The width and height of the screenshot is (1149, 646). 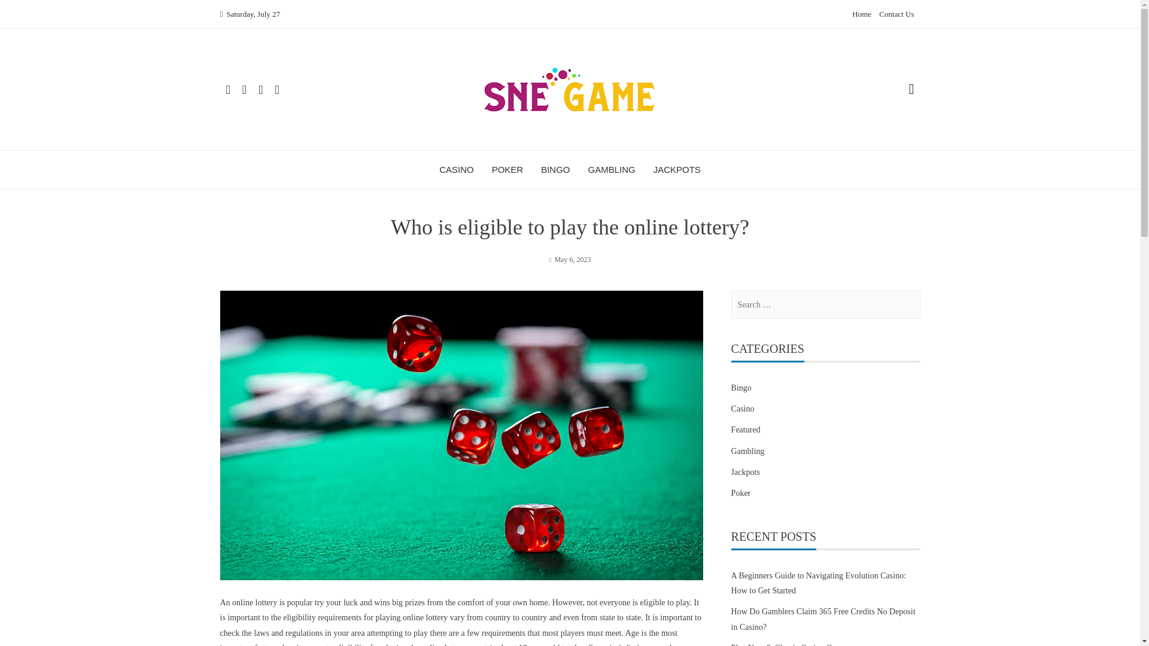 I want to click on Poker, so click(x=741, y=493).